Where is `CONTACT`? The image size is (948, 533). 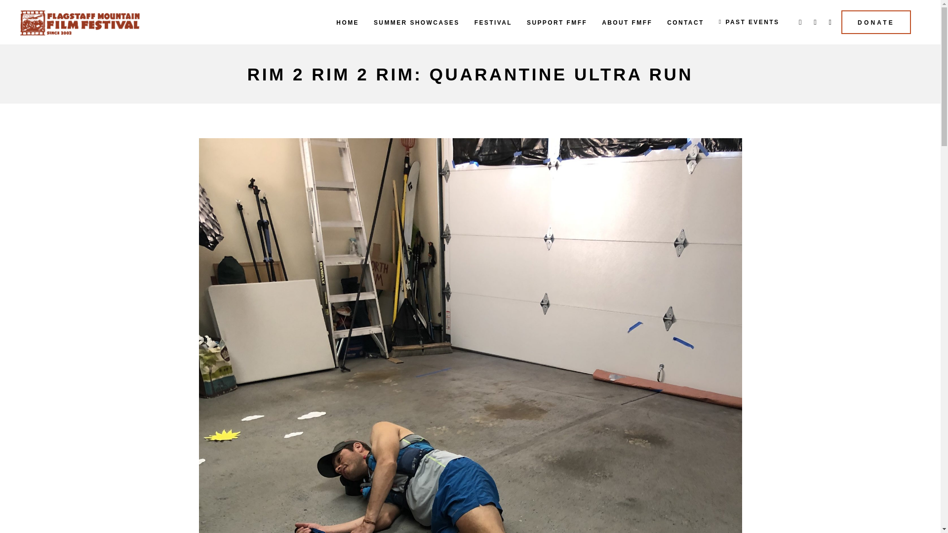 CONTACT is located at coordinates (685, 22).